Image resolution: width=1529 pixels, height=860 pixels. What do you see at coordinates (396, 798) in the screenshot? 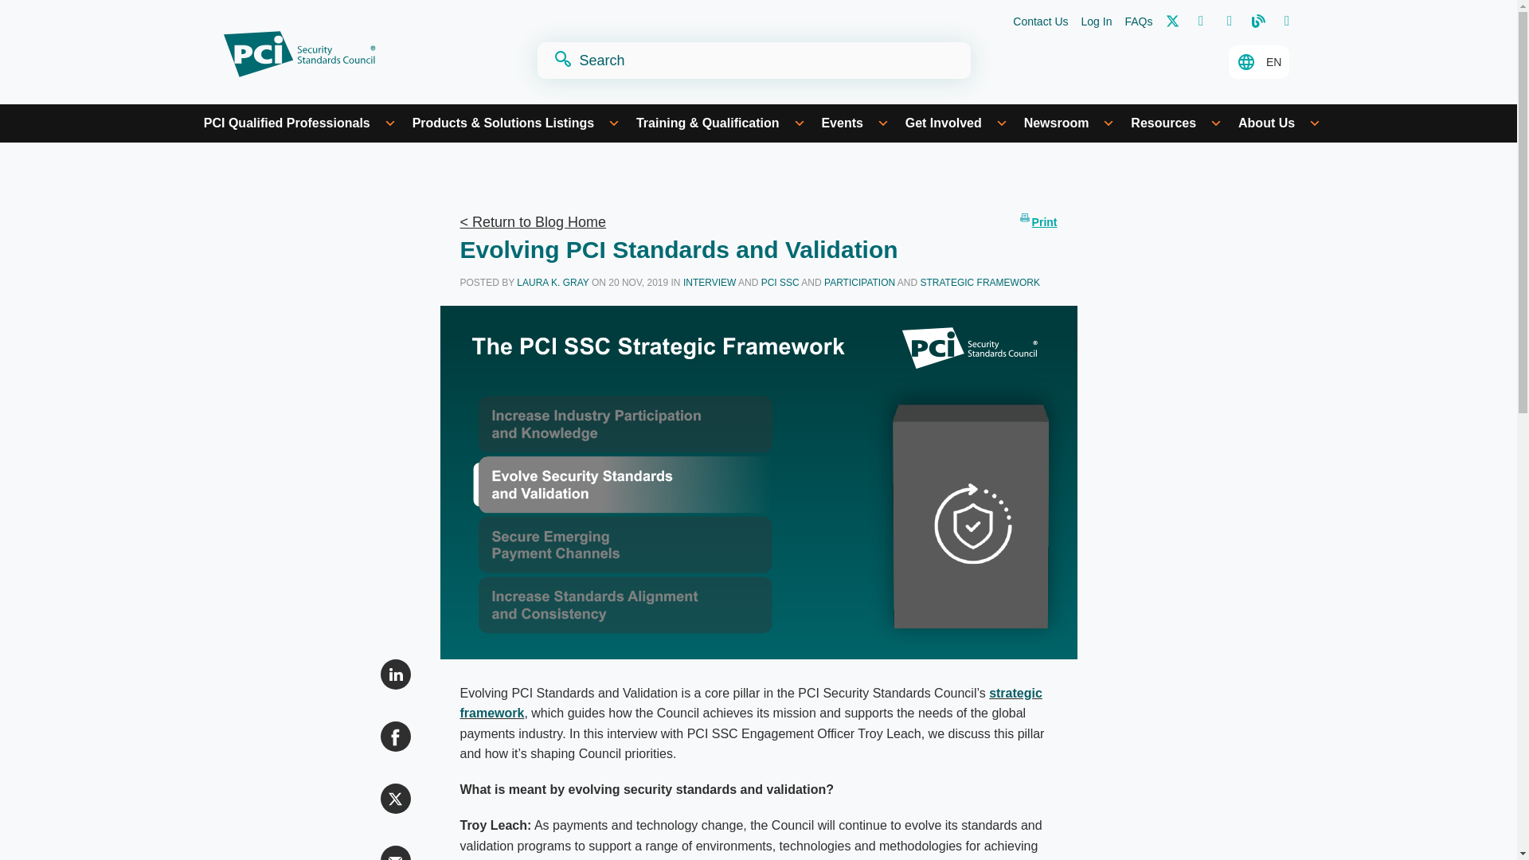
I see `Share` at bounding box center [396, 798].